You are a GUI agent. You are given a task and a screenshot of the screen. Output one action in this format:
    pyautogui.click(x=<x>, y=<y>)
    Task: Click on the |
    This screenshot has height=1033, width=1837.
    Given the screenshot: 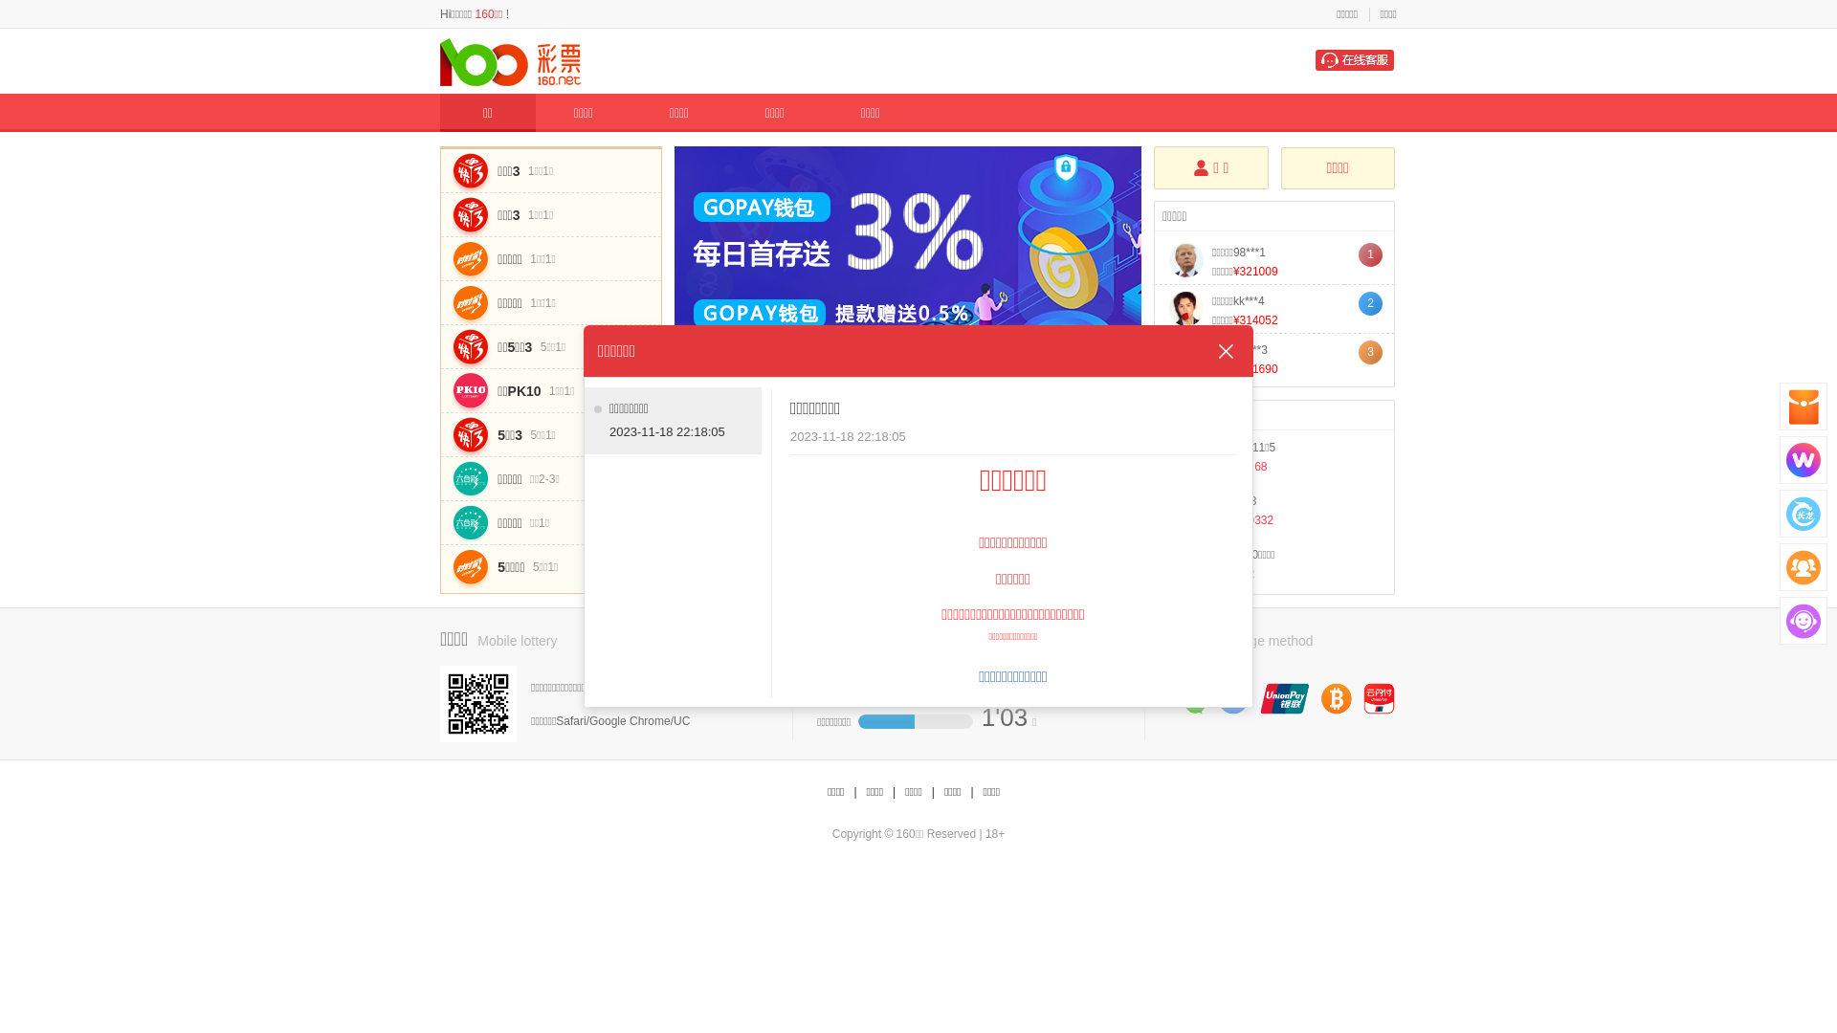 What is the action you would take?
    pyautogui.click(x=971, y=792)
    